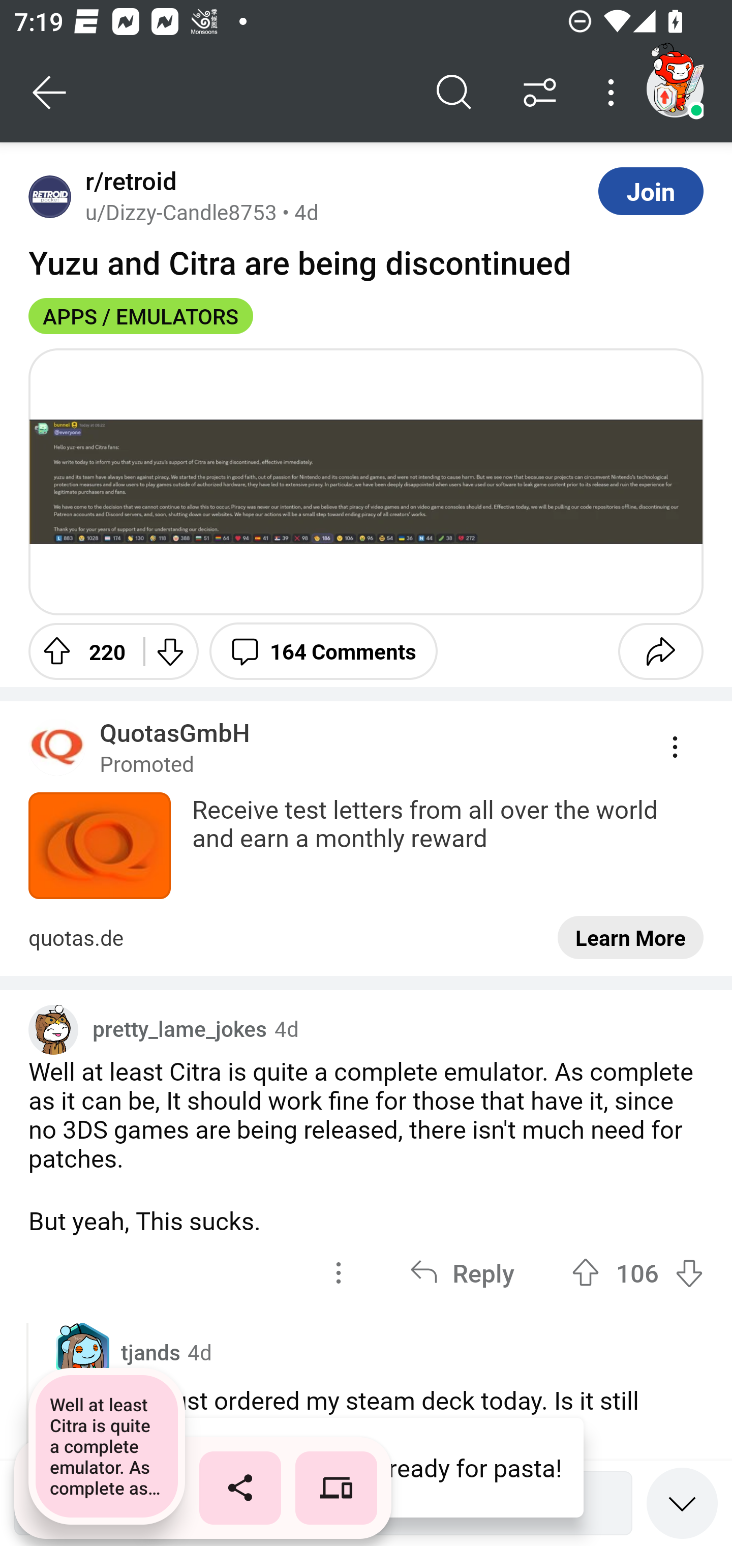  Describe the element at coordinates (462, 1272) in the screenshot. I see `Reply` at that location.